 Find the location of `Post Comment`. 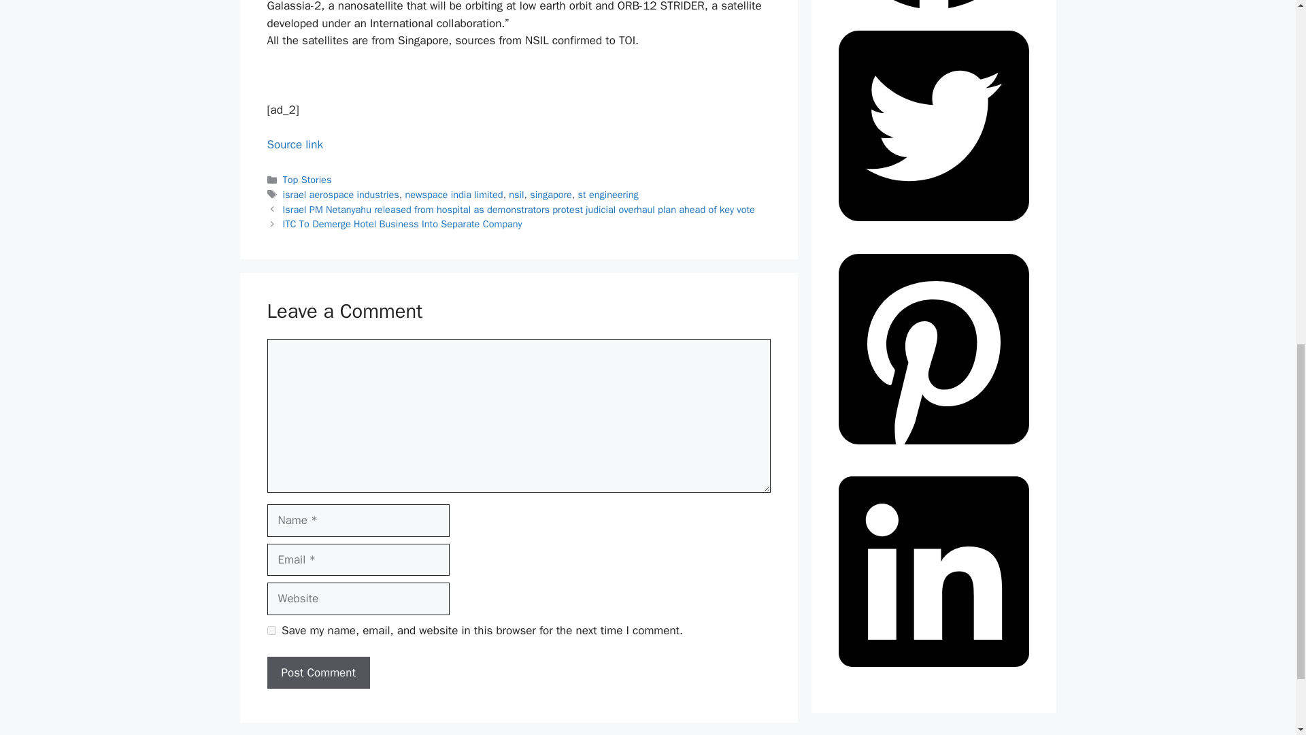

Post Comment is located at coordinates (318, 673).